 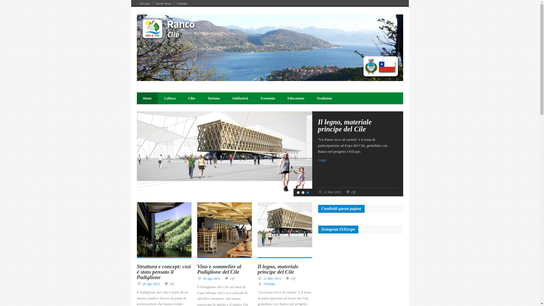 I want to click on Varese News, so click(x=163, y=3).